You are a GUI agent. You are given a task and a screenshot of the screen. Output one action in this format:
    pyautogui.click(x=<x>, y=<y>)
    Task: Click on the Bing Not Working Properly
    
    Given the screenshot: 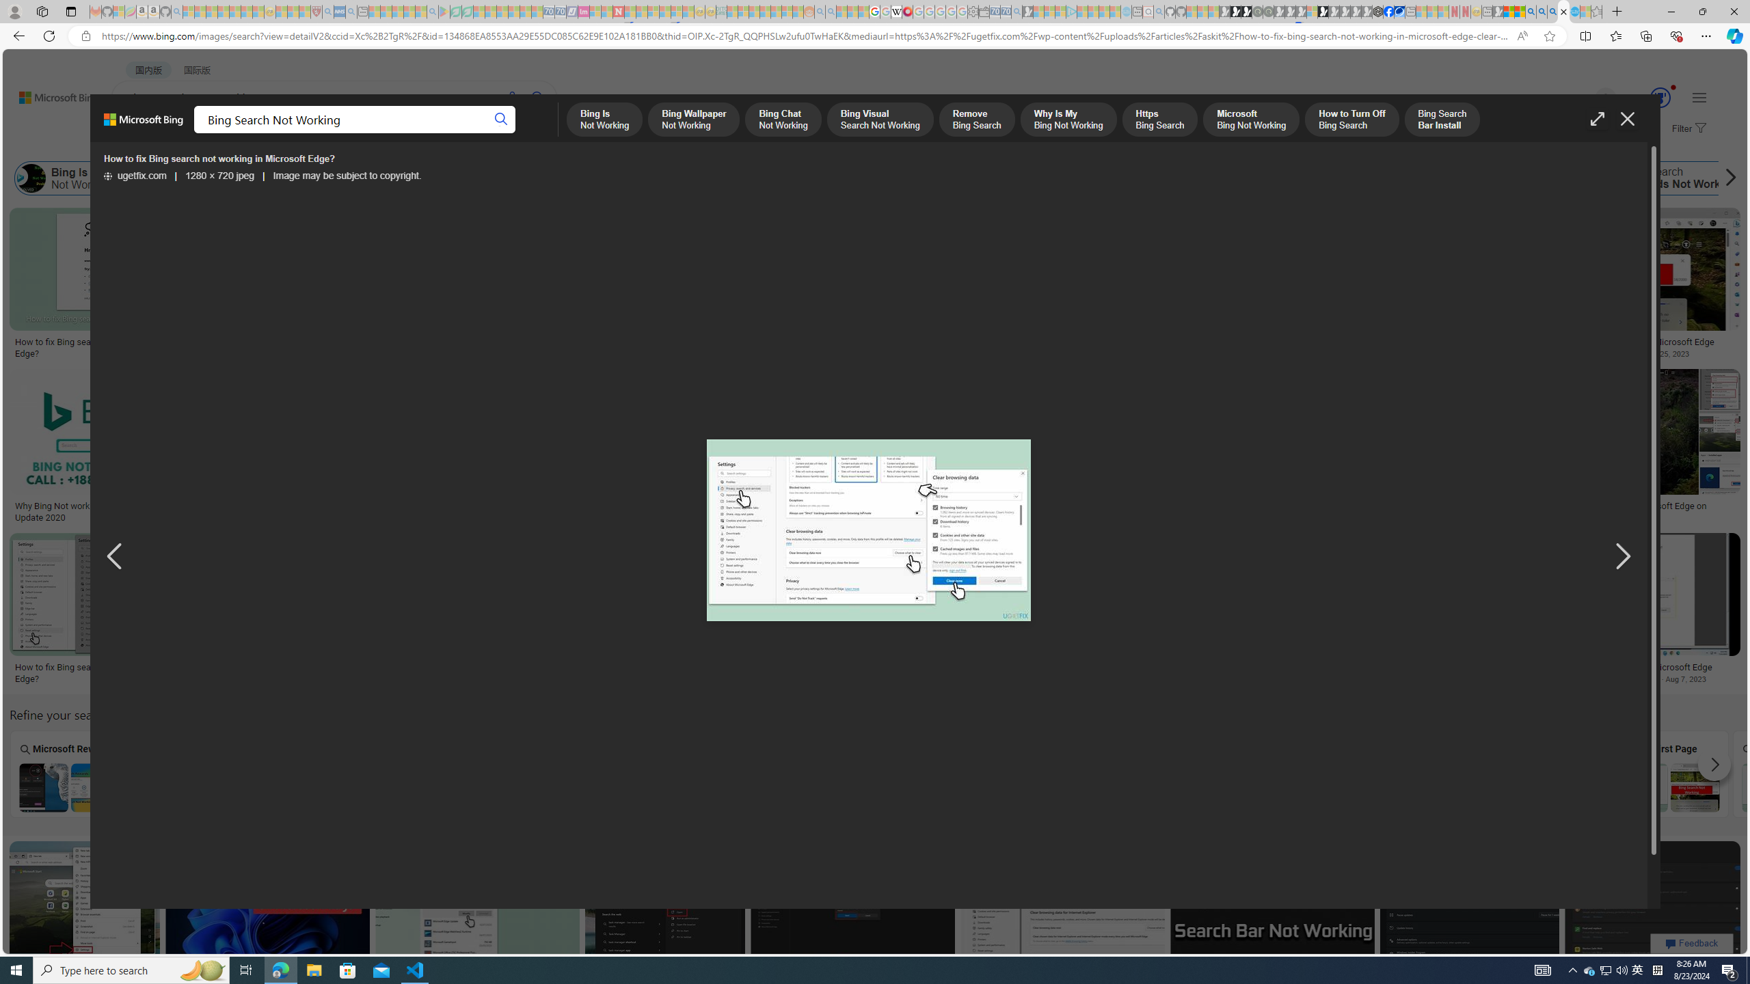 What is the action you would take?
    pyautogui.click(x=1313, y=178)
    